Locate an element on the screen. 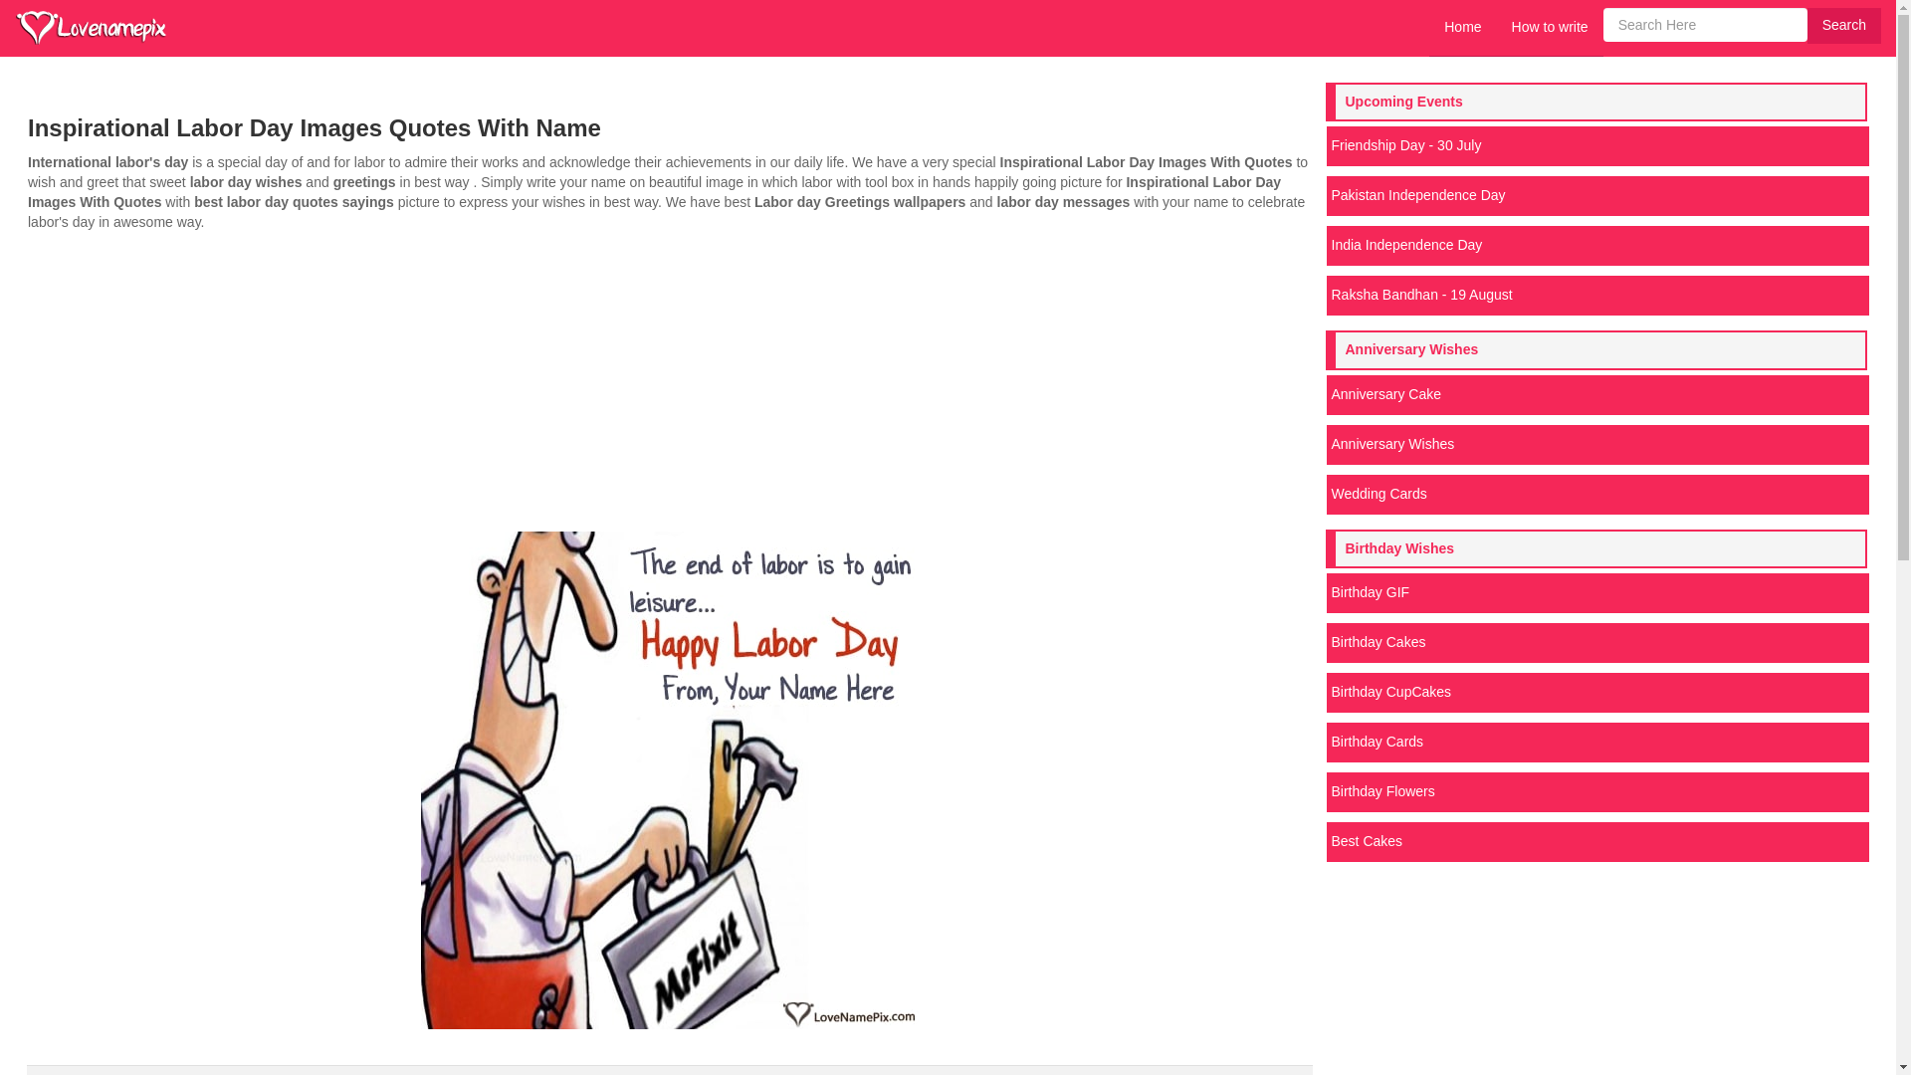 The image size is (1911, 1075). Home is located at coordinates (1463, 28).